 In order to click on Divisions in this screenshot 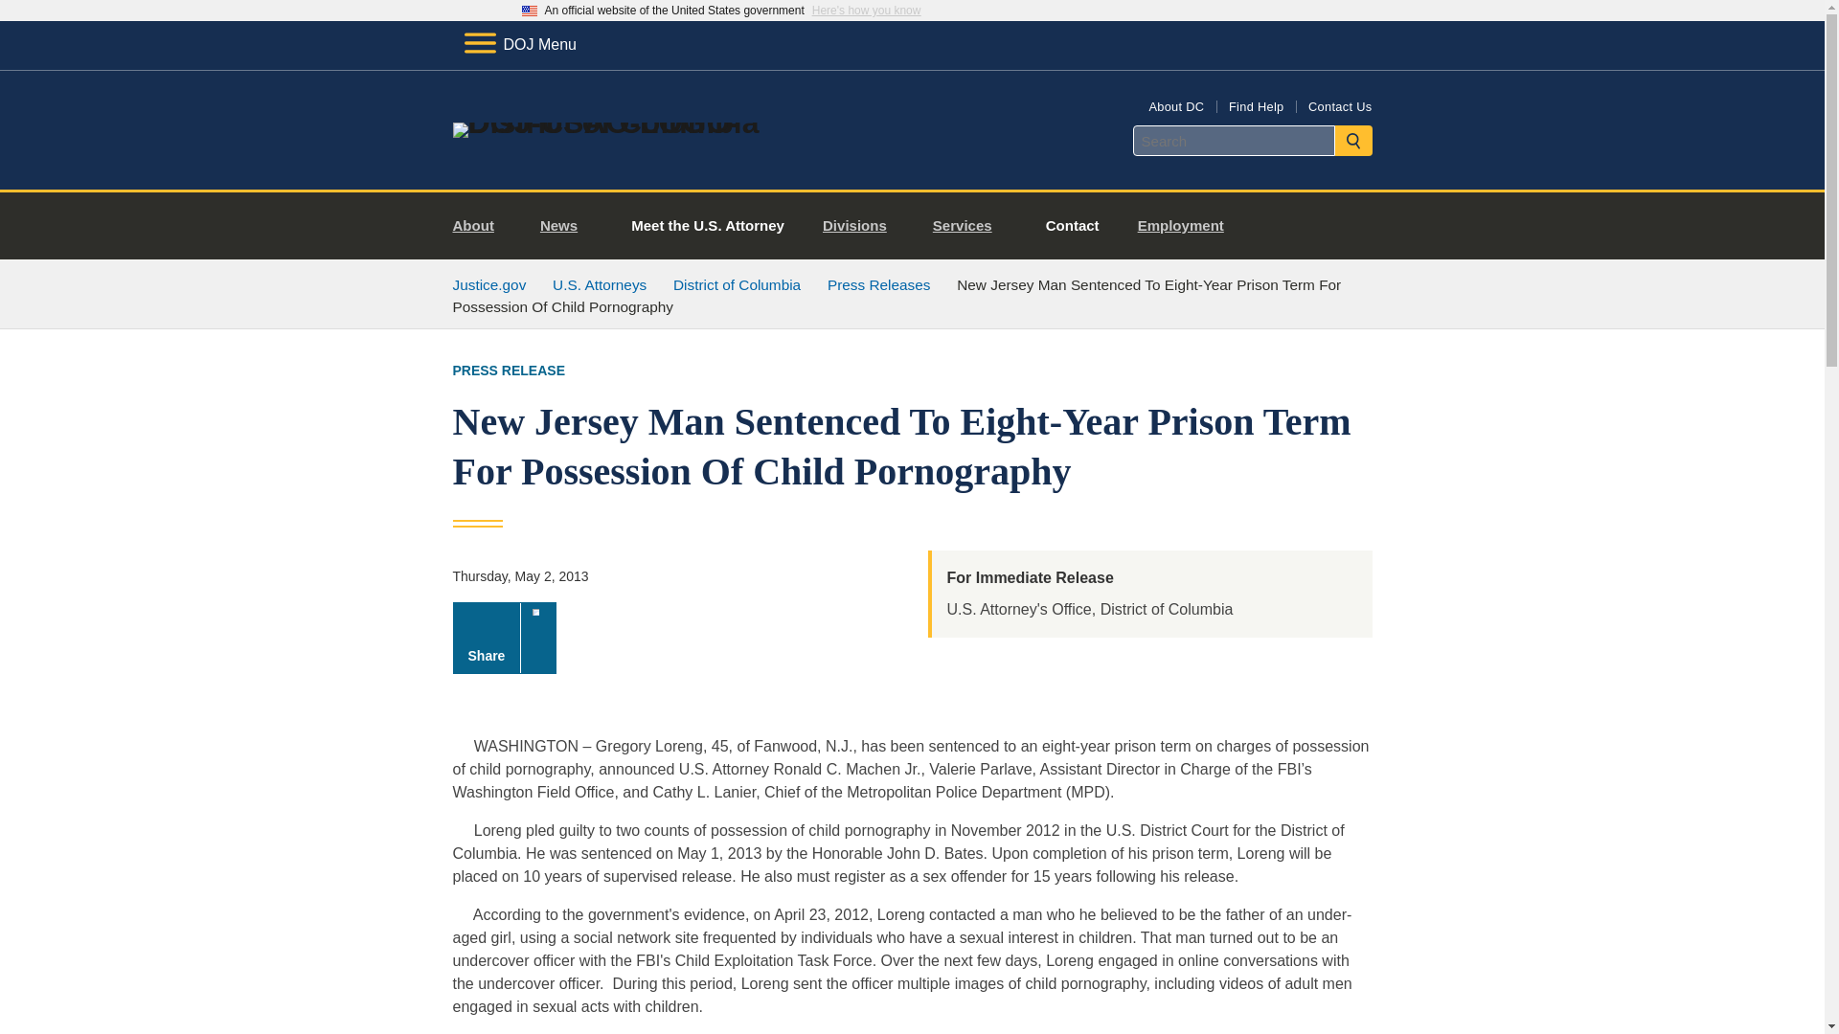, I will do `click(862, 226)`.